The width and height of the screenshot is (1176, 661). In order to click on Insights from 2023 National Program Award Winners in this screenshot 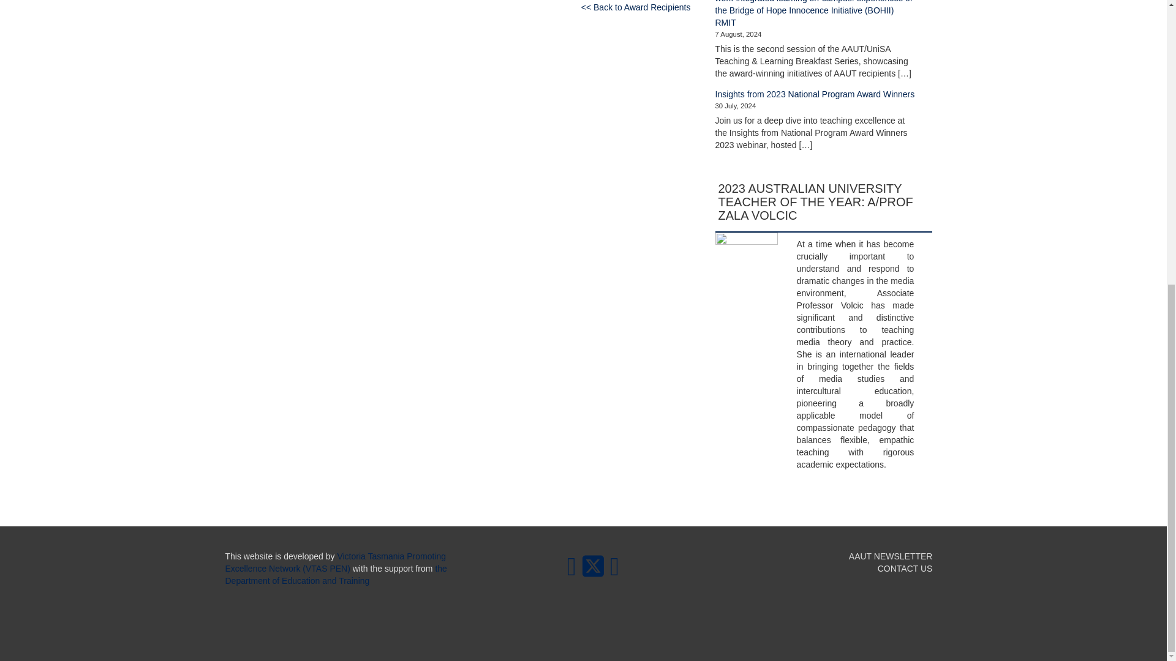, I will do `click(815, 94)`.